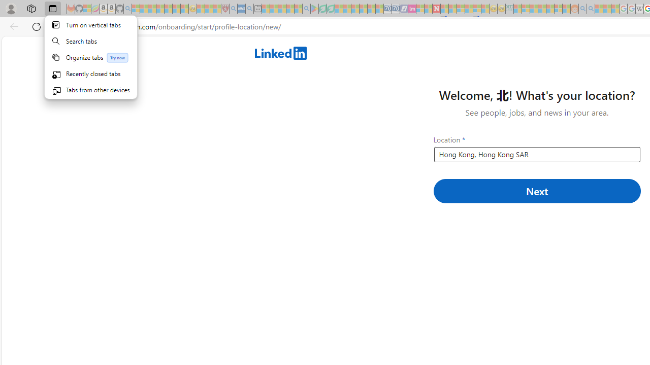 This screenshot has width=650, height=365. What do you see at coordinates (91, 57) in the screenshot?
I see `Tab Actions` at bounding box center [91, 57].